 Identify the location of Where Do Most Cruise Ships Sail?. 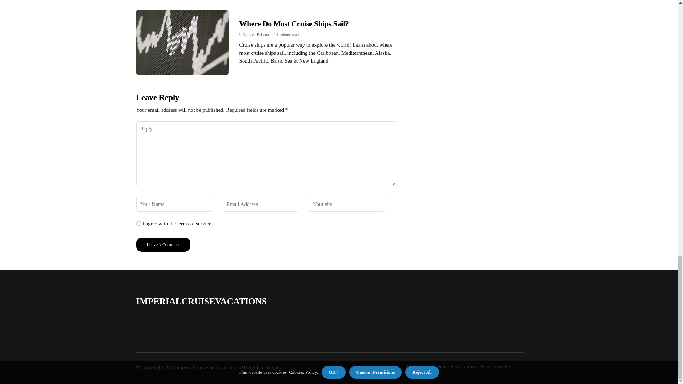
(294, 23).